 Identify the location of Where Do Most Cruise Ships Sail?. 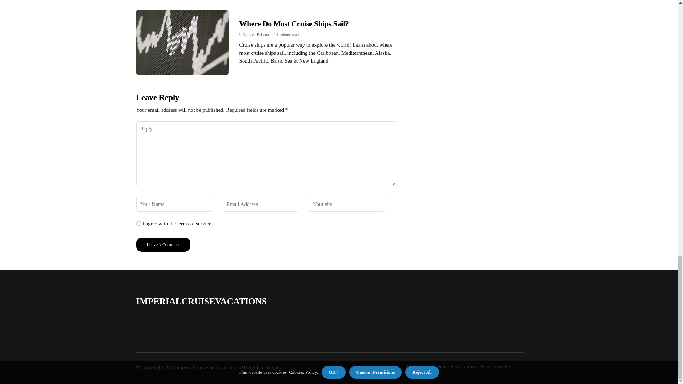
(294, 23).